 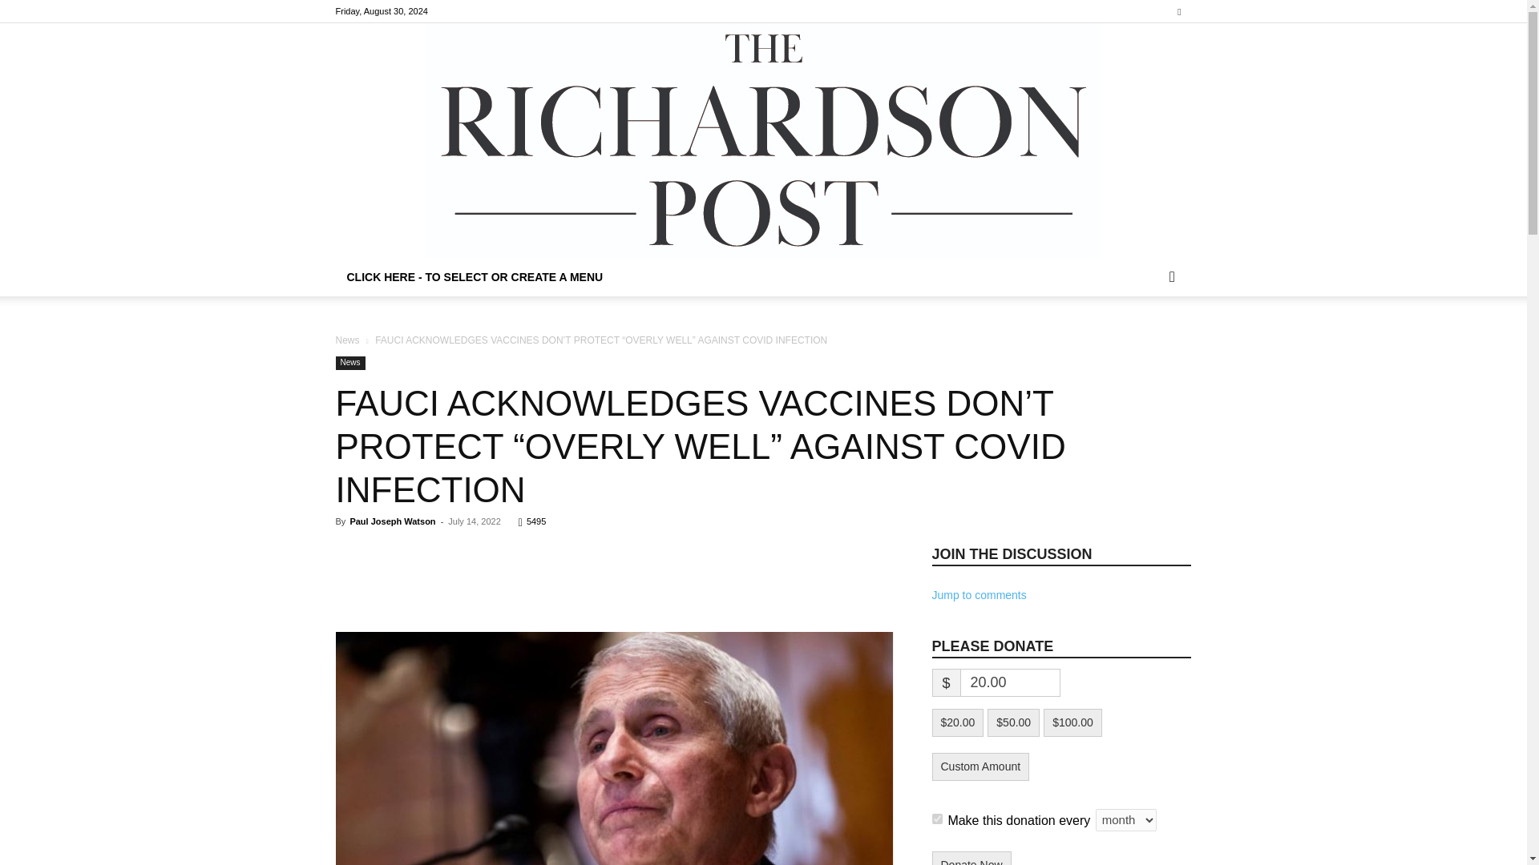 I want to click on Paul Joseph Watson, so click(x=392, y=521).